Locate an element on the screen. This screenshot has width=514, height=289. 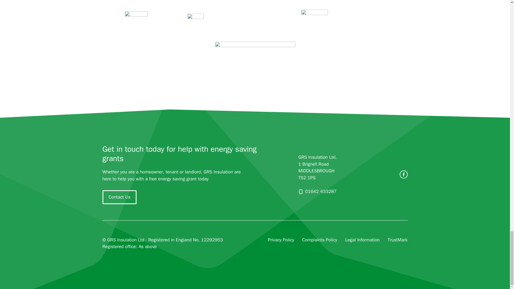
Legal Information is located at coordinates (362, 240).